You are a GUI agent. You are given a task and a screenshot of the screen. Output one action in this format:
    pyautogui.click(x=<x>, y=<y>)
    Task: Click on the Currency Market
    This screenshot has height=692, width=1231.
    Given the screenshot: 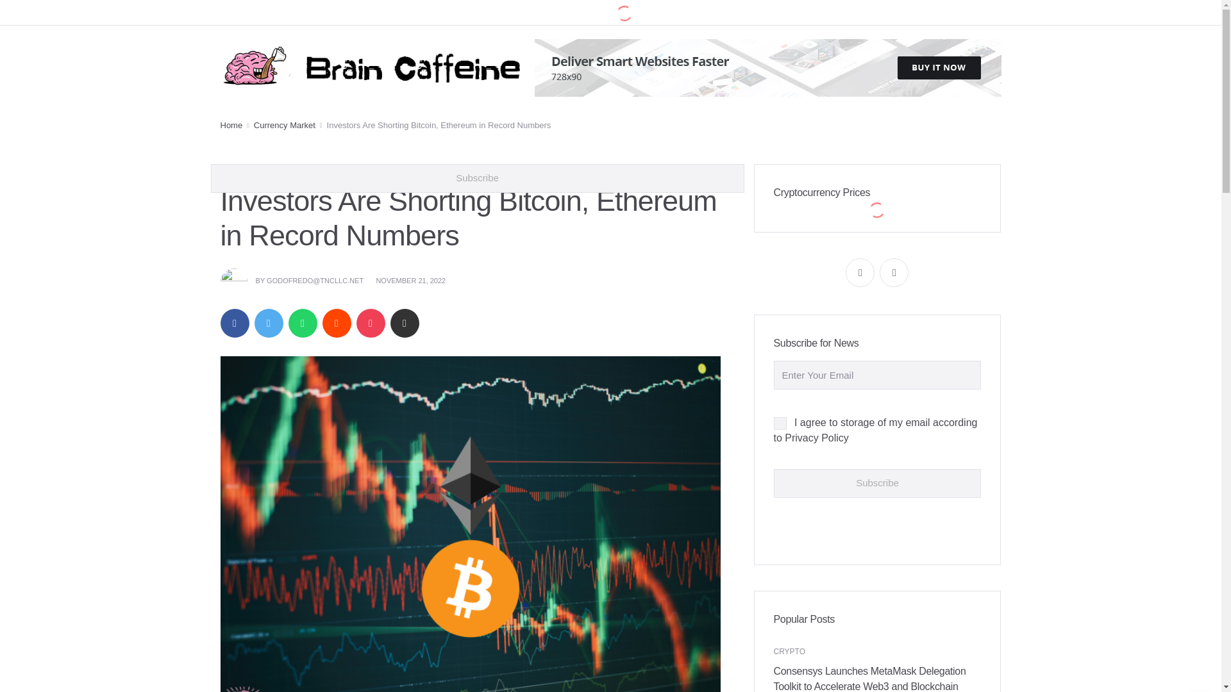 What is the action you would take?
    pyautogui.click(x=284, y=126)
    